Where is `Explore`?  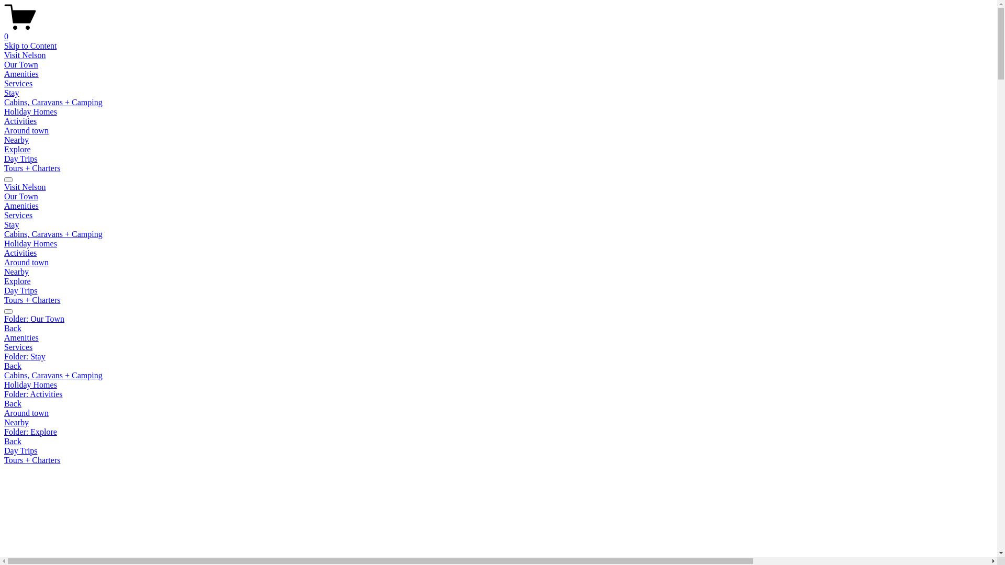
Explore is located at coordinates (18, 281).